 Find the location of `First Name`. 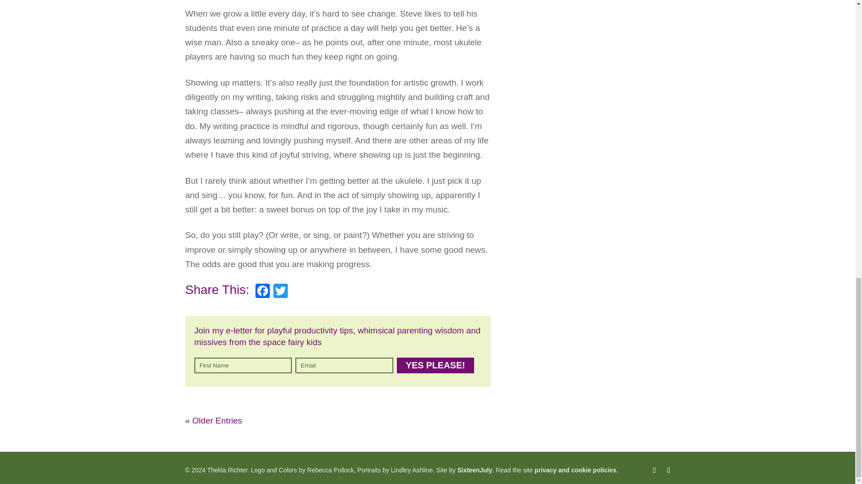

First Name is located at coordinates (243, 365).